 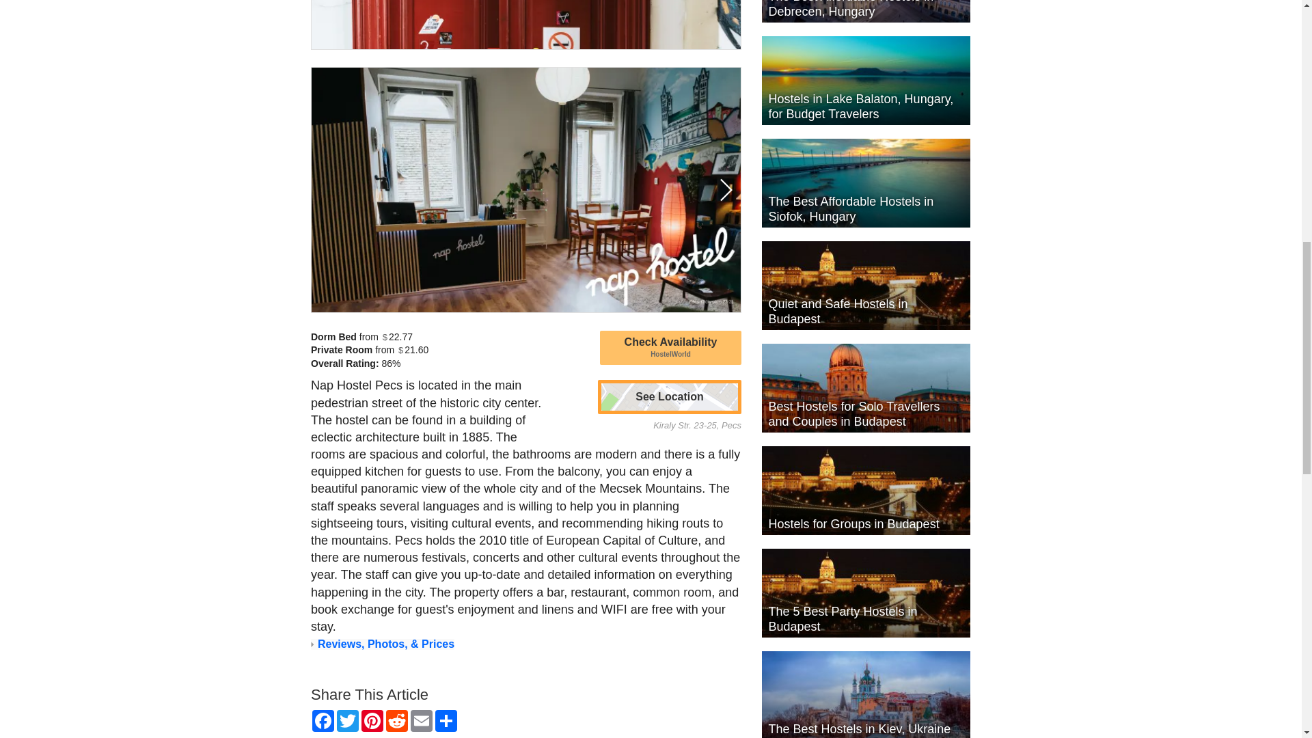 I want to click on Hostels for Groups in Budapest, so click(x=865, y=491).